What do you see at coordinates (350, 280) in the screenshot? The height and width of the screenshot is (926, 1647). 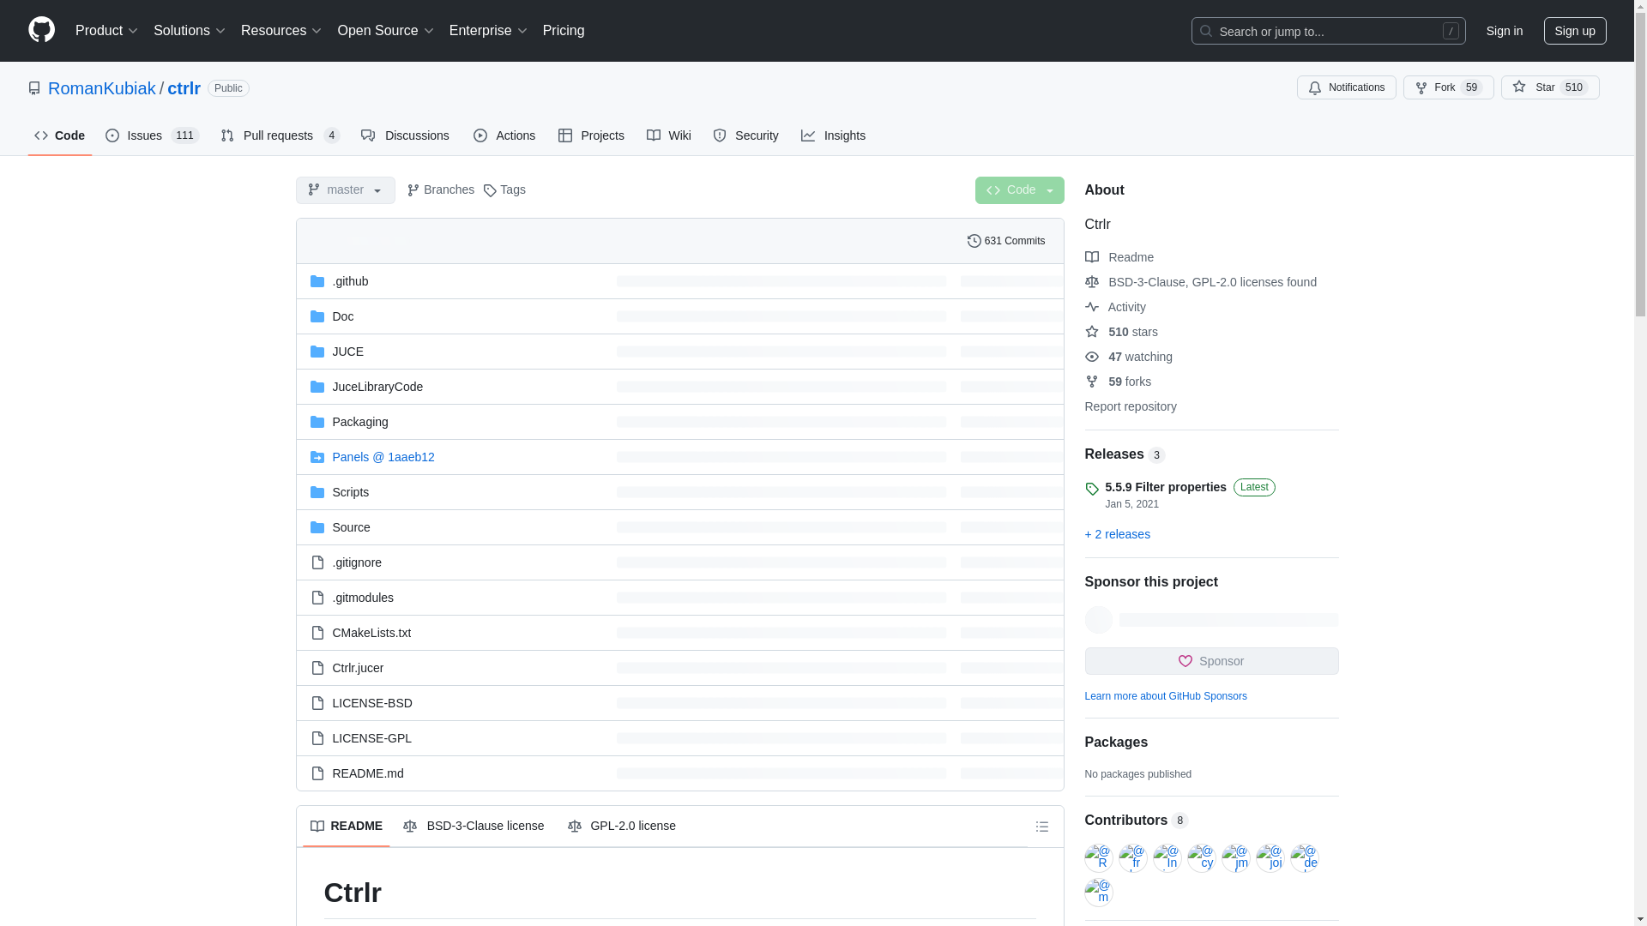 I see `.github` at bounding box center [350, 280].